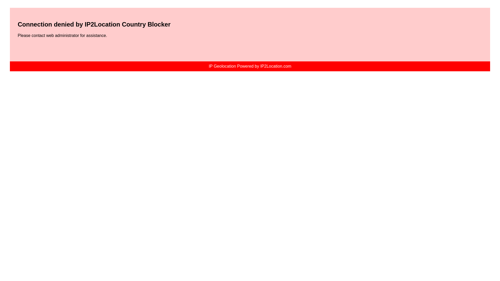 The image size is (500, 281). What do you see at coordinates (249, 66) in the screenshot?
I see `IP Geolocation Powered by IP2Location.com` at bounding box center [249, 66].